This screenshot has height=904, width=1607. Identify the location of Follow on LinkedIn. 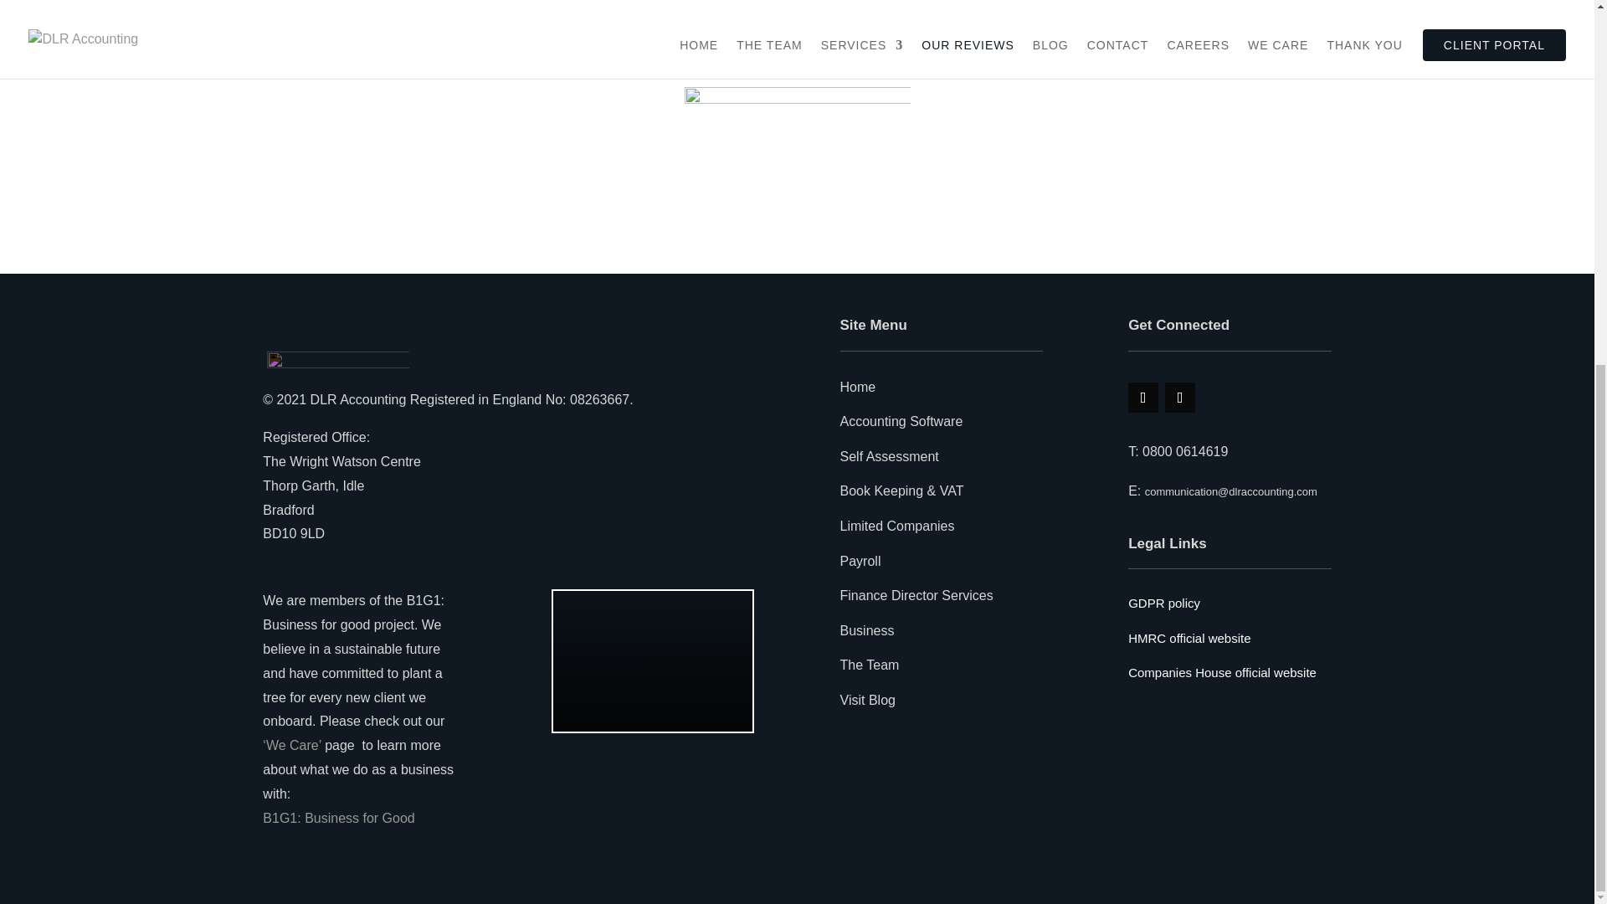
(1180, 397).